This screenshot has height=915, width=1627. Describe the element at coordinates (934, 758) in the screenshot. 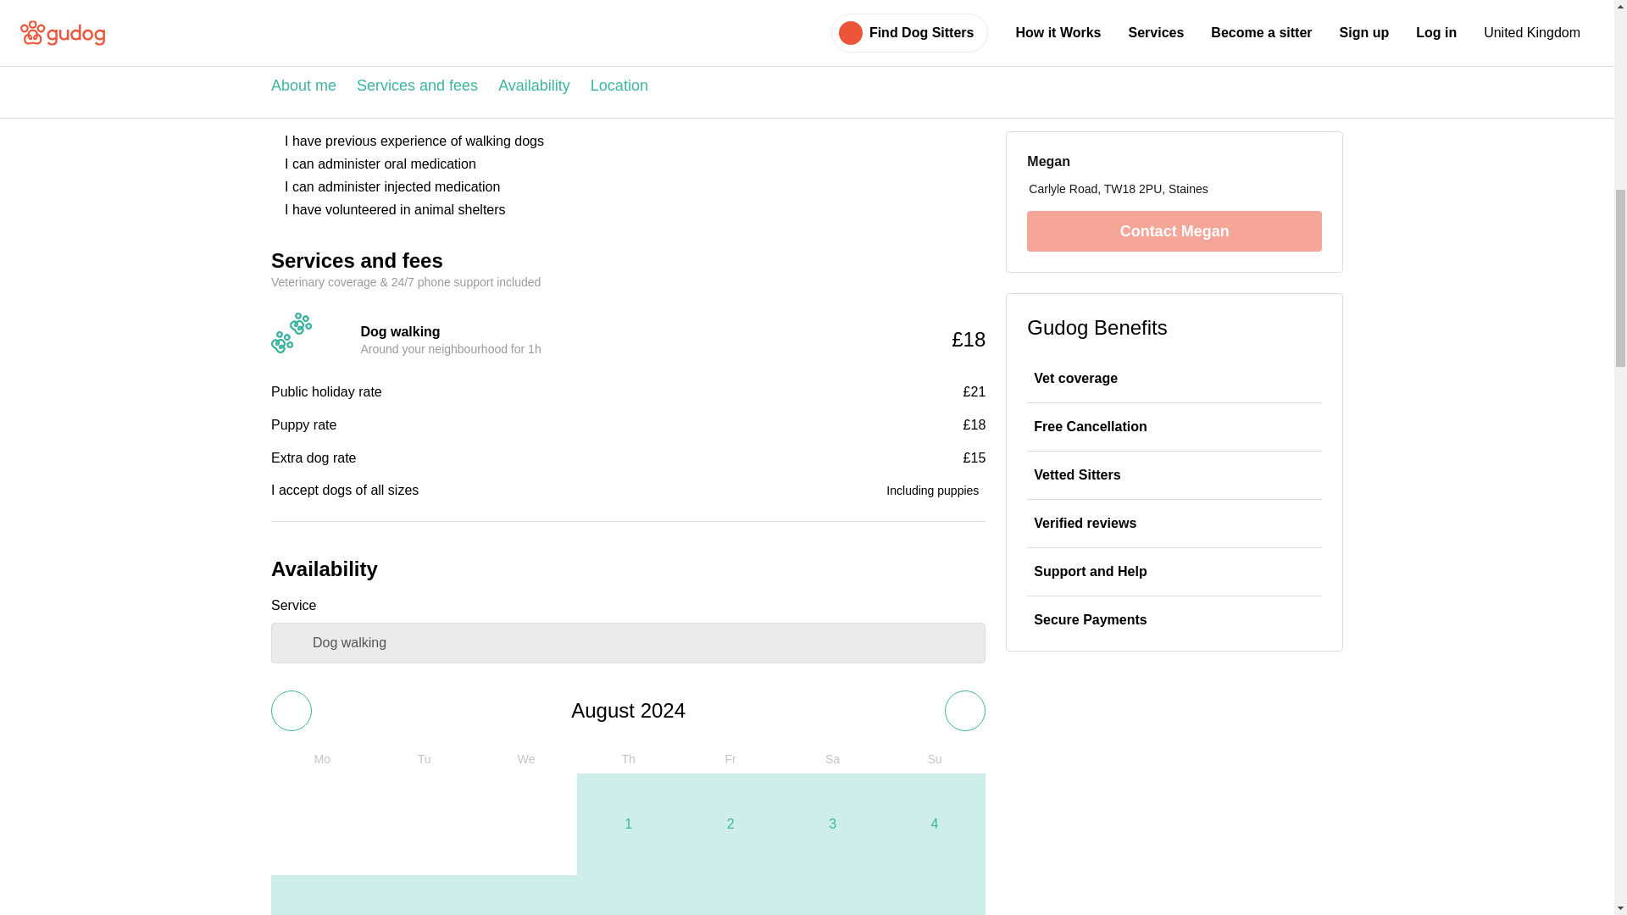

I see `Sunday` at that location.